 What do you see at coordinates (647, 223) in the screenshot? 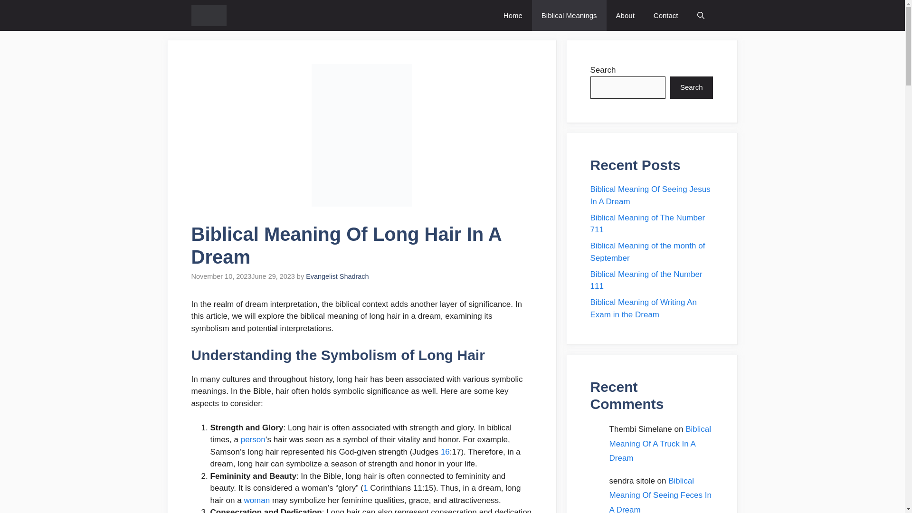
I see `Biblical Meaning of The Number 711` at bounding box center [647, 223].